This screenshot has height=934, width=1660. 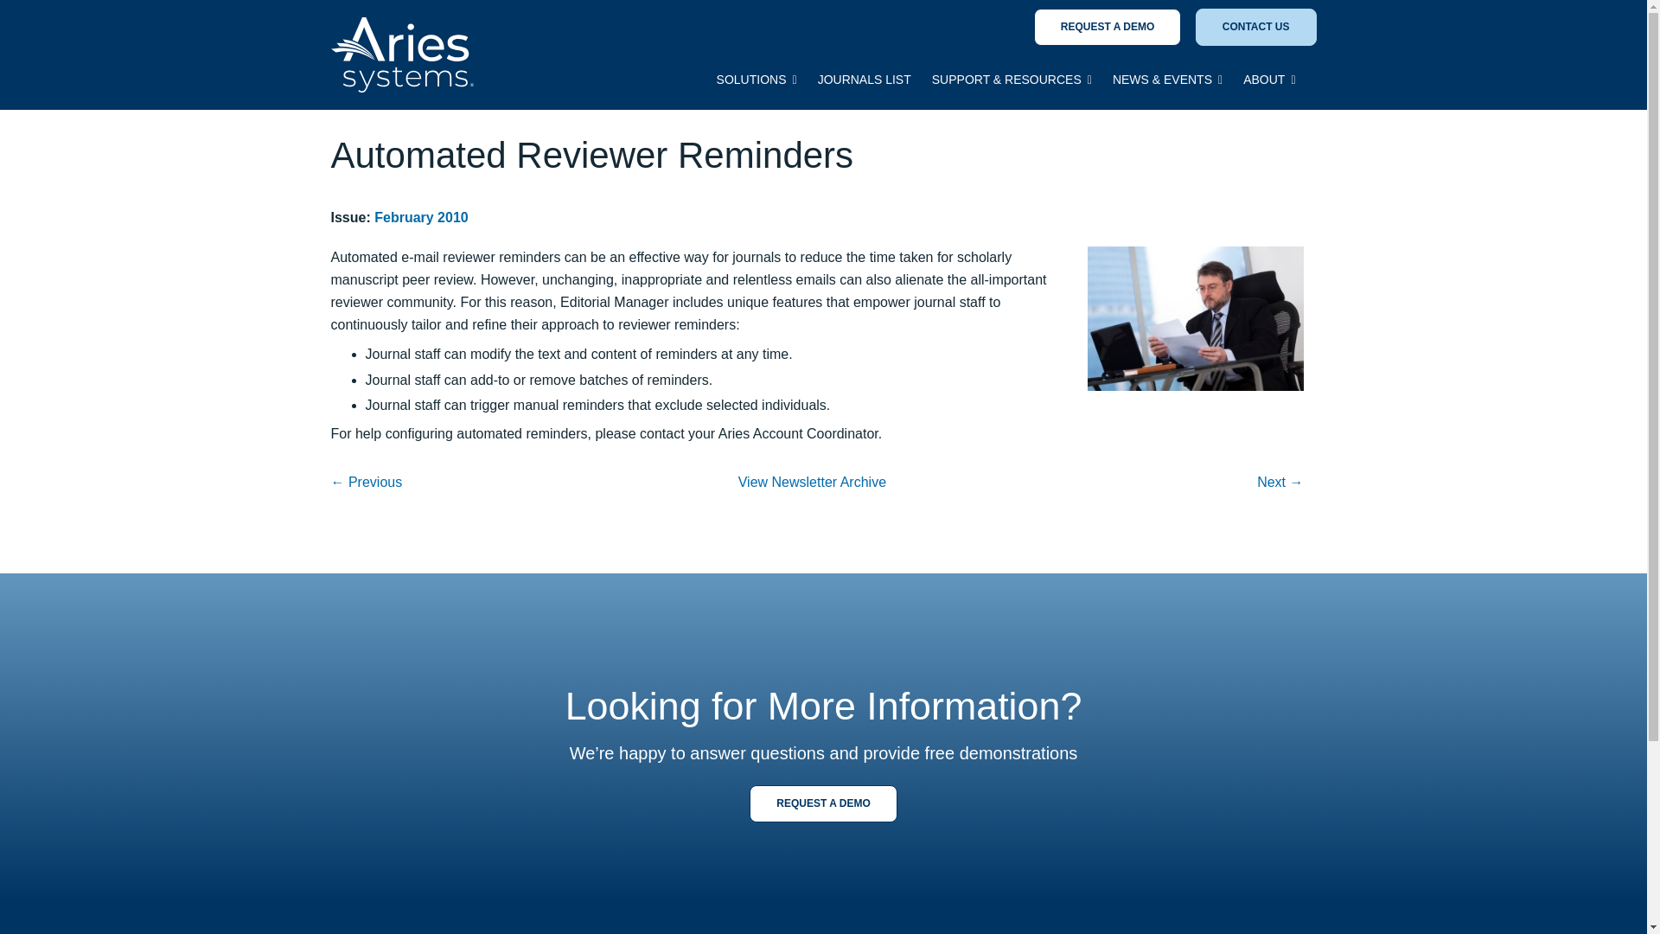 What do you see at coordinates (864, 83) in the screenshot?
I see `JOURNALS LIST` at bounding box center [864, 83].